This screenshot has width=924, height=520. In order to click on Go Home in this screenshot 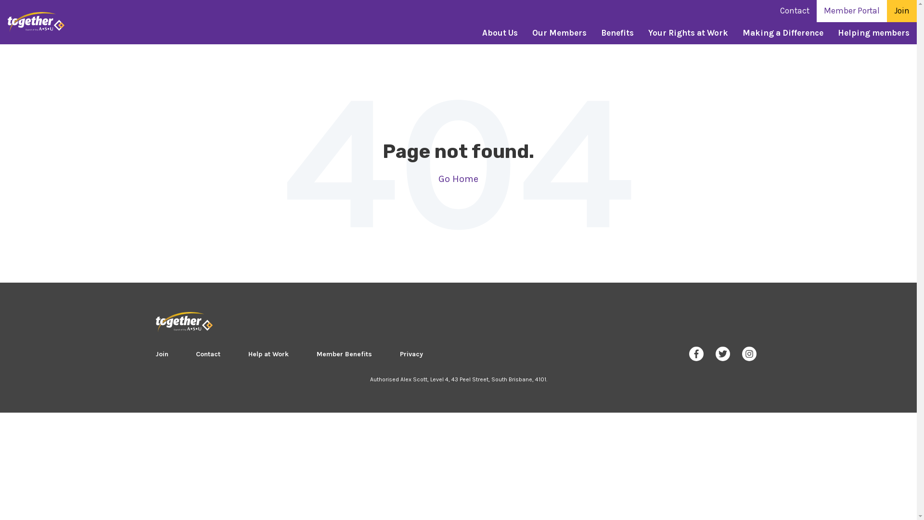, I will do `click(458, 179)`.